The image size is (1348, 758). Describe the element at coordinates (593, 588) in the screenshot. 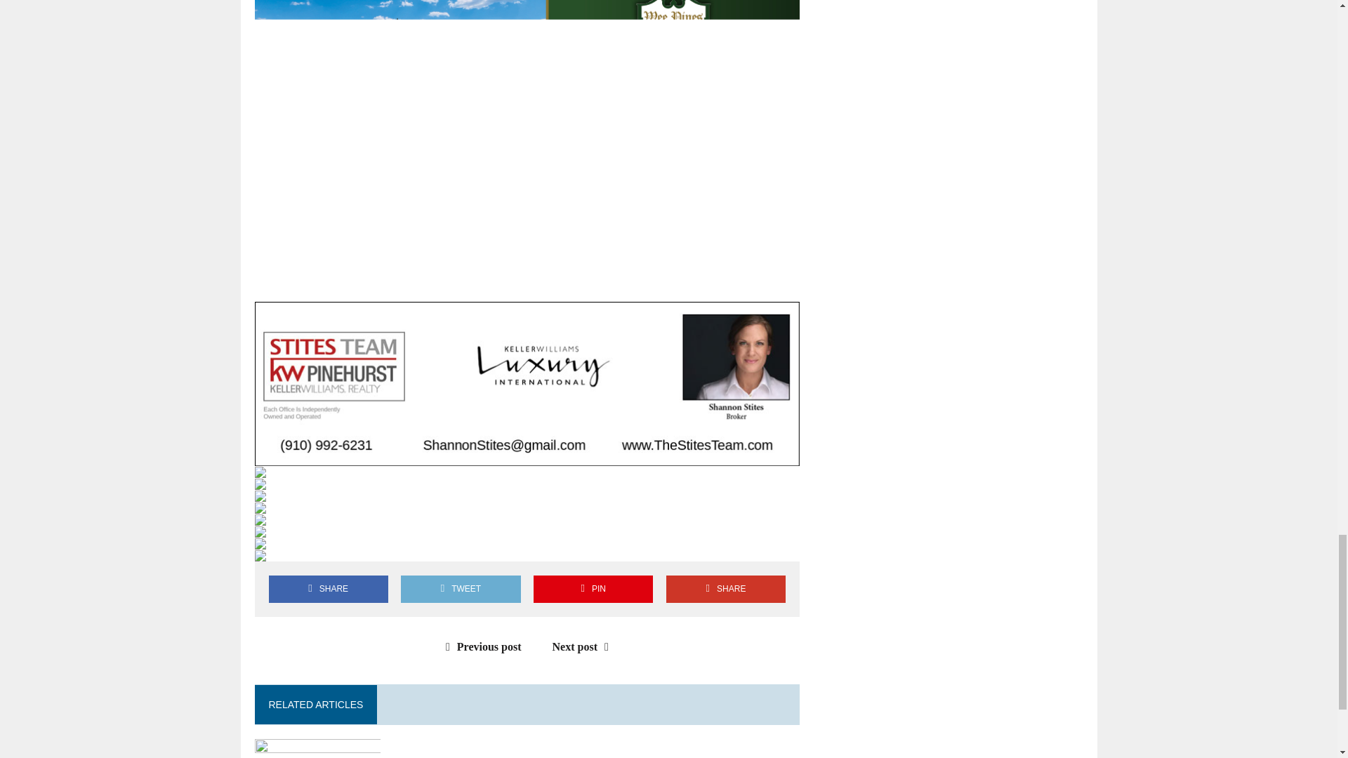

I see `Pin This Post` at that location.